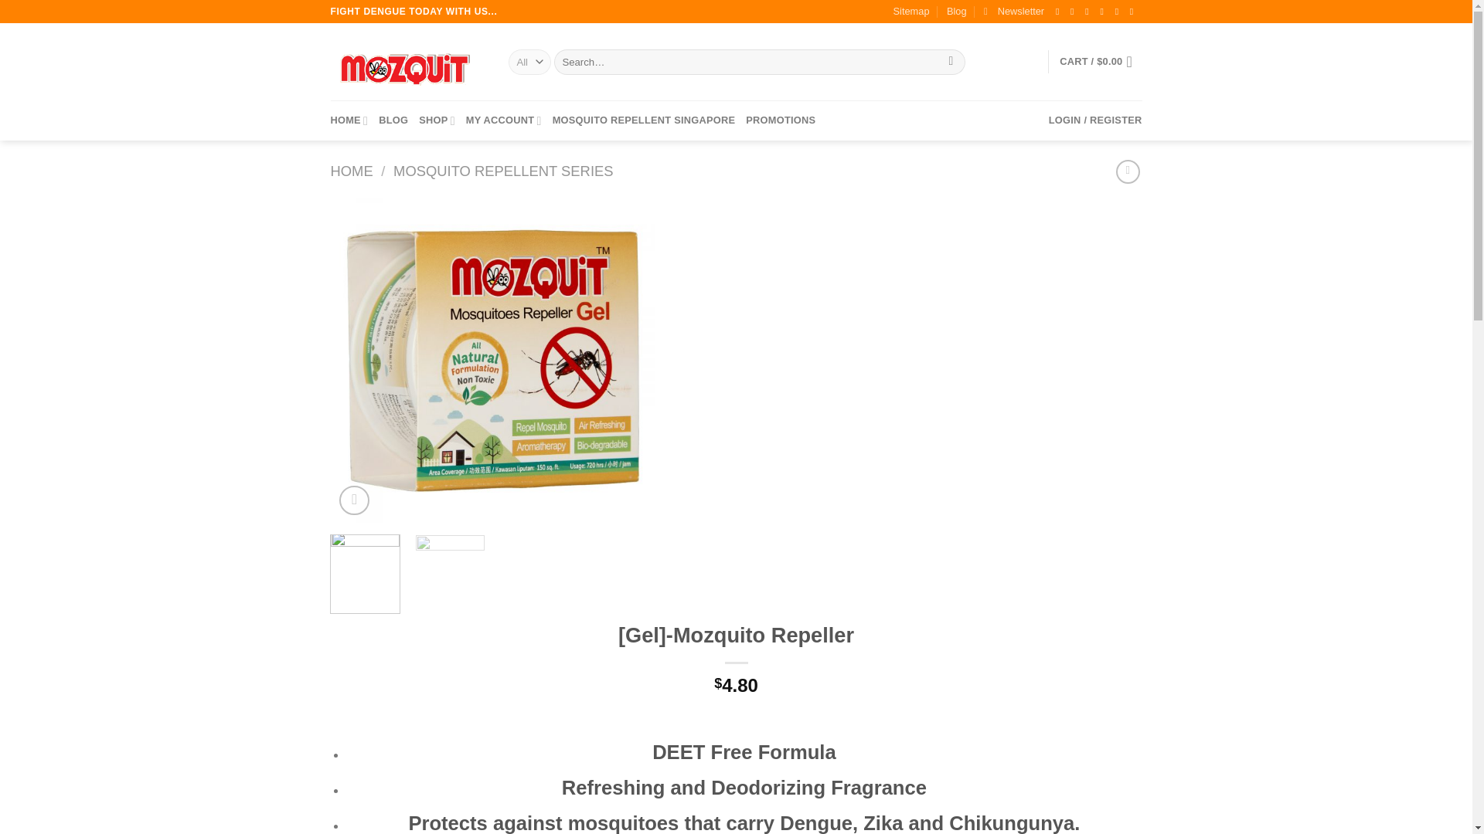 This screenshot has height=834, width=1484. I want to click on Follow on Facebook, so click(1060, 11).